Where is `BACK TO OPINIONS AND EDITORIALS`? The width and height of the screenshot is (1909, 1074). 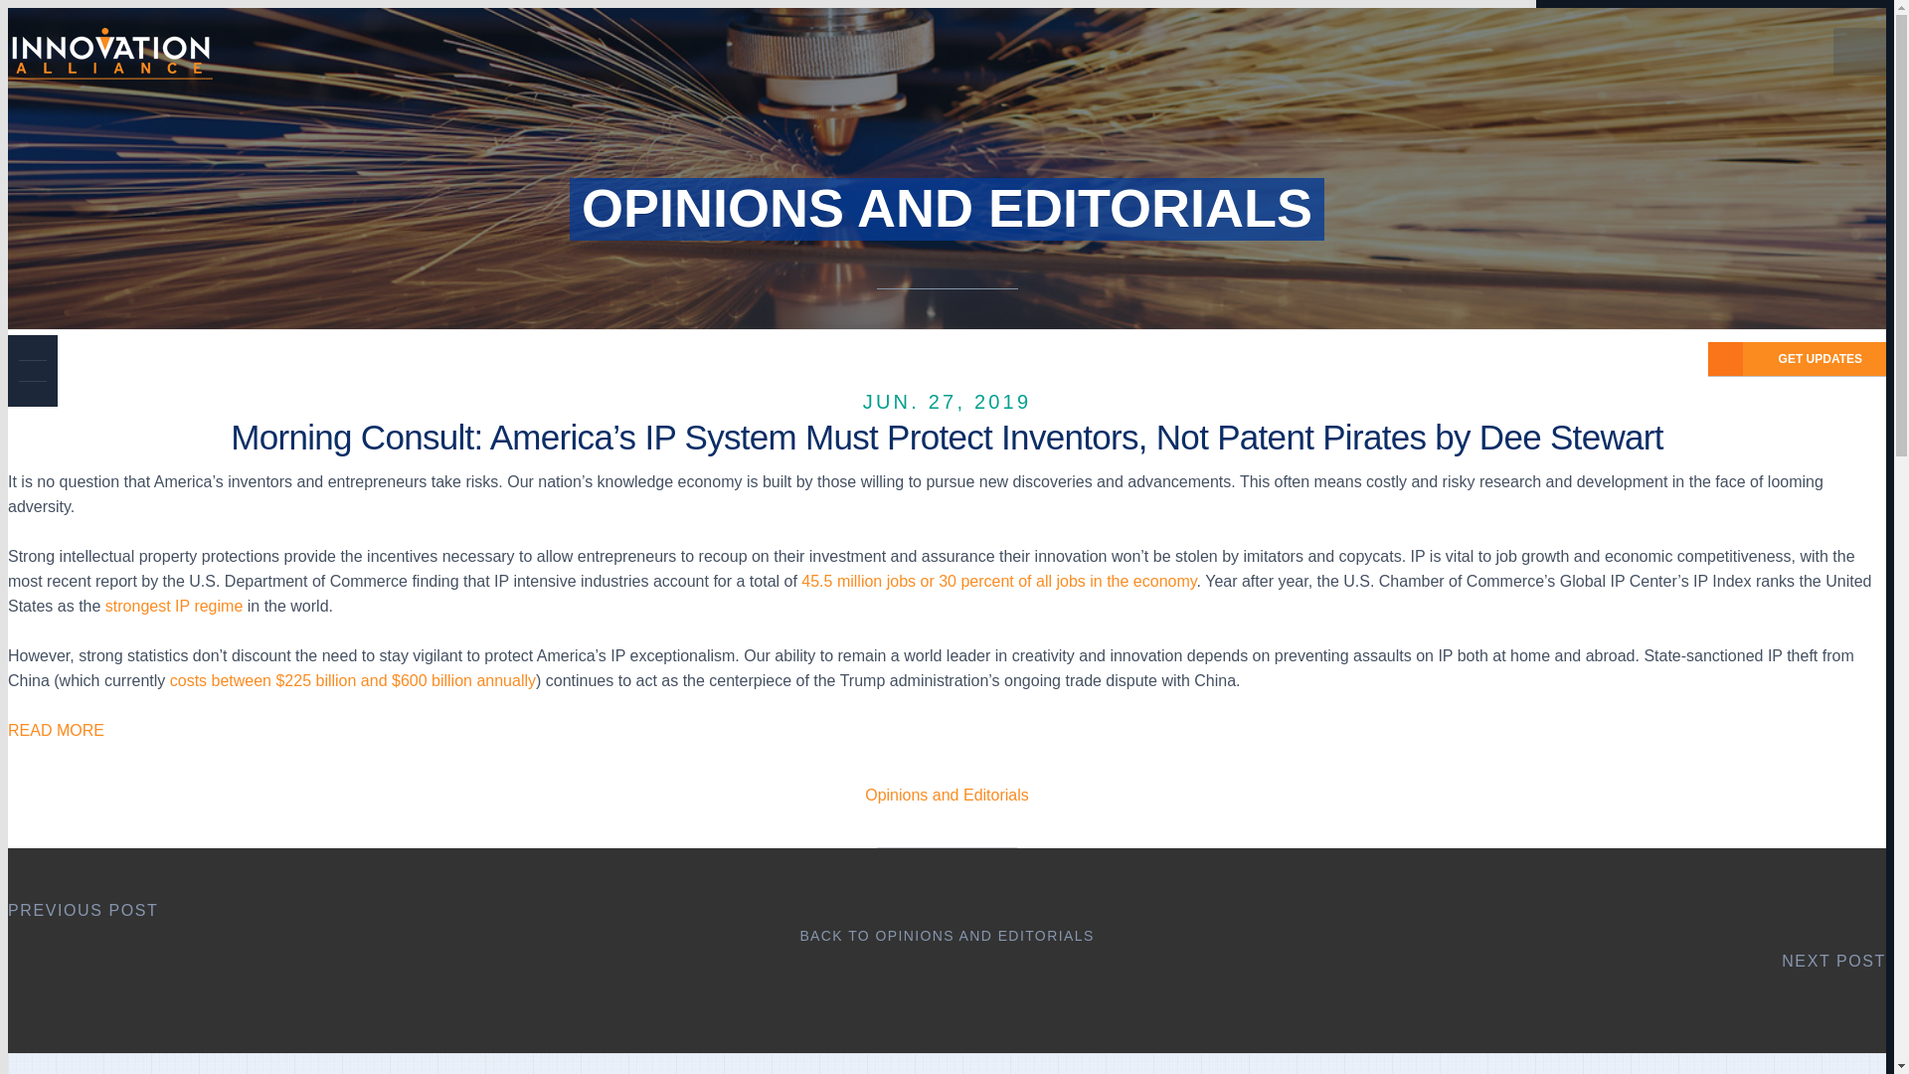 BACK TO OPINIONS AND EDITORIALS is located at coordinates (947, 936).